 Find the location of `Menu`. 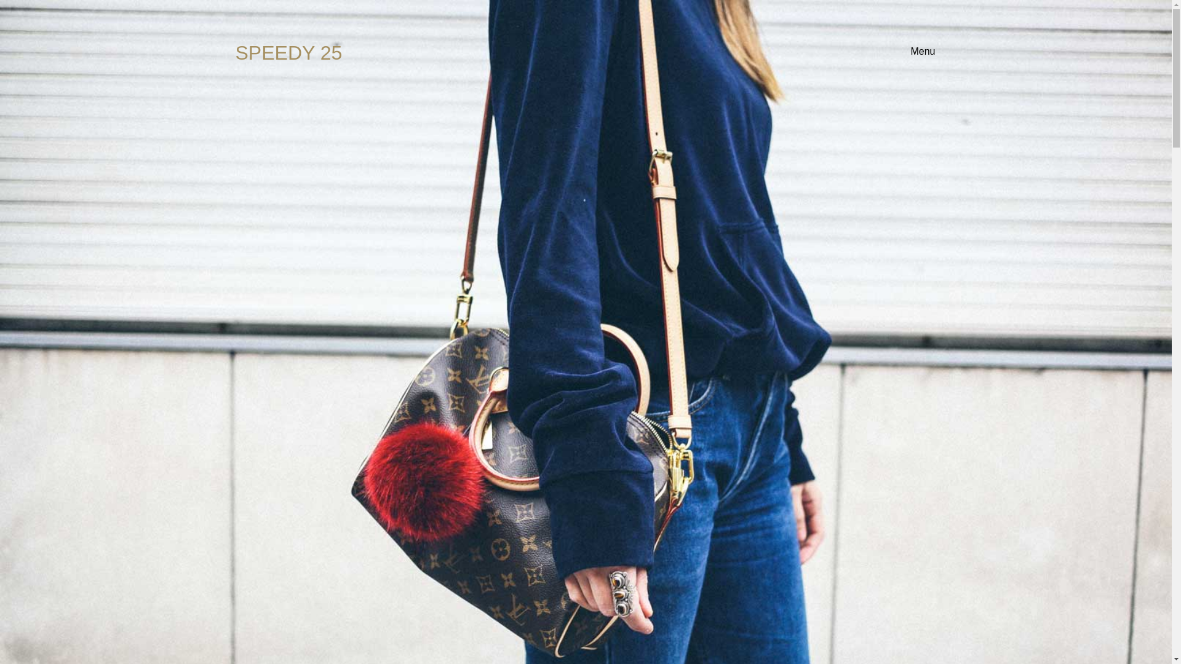

Menu is located at coordinates (923, 50).